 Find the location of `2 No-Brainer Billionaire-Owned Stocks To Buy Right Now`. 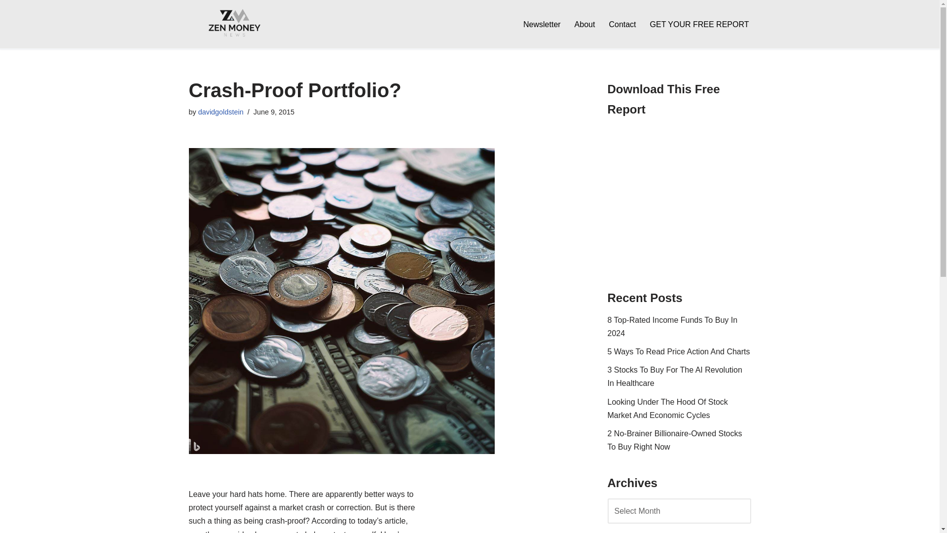

2 No-Brainer Billionaire-Owned Stocks To Buy Right Now is located at coordinates (675, 440).